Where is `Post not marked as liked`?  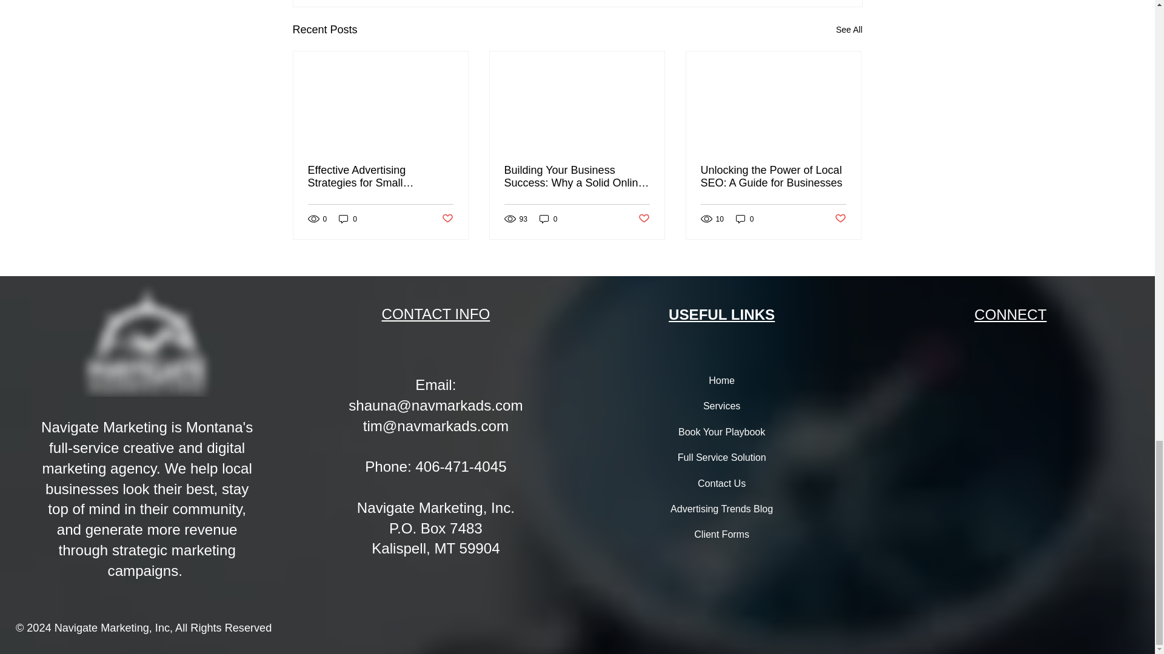 Post not marked as liked is located at coordinates (644, 219).